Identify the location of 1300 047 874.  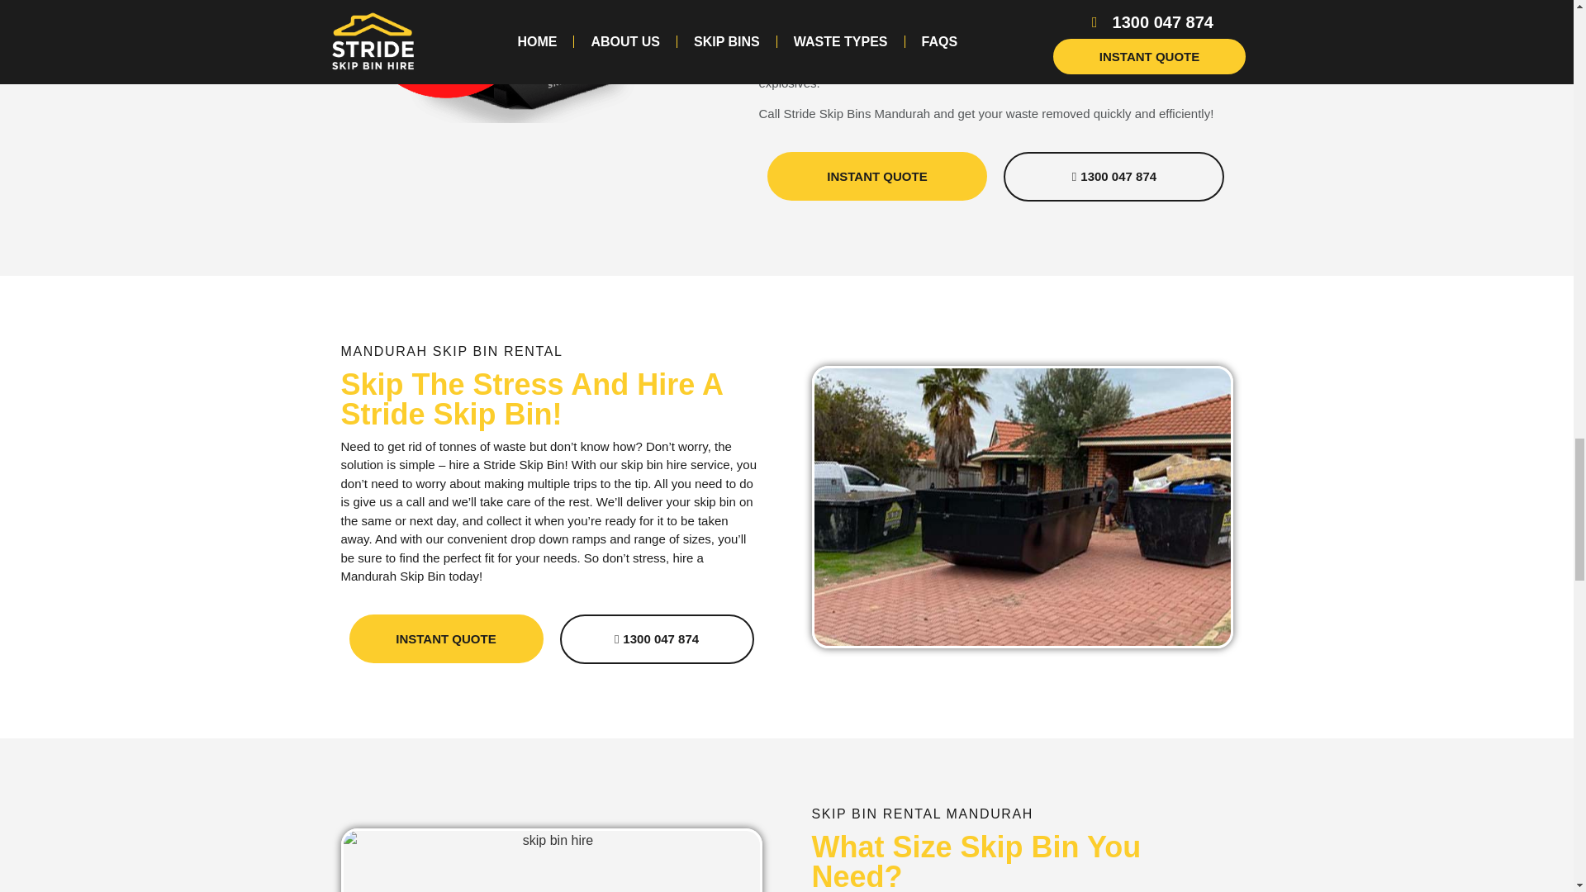
(1114, 177).